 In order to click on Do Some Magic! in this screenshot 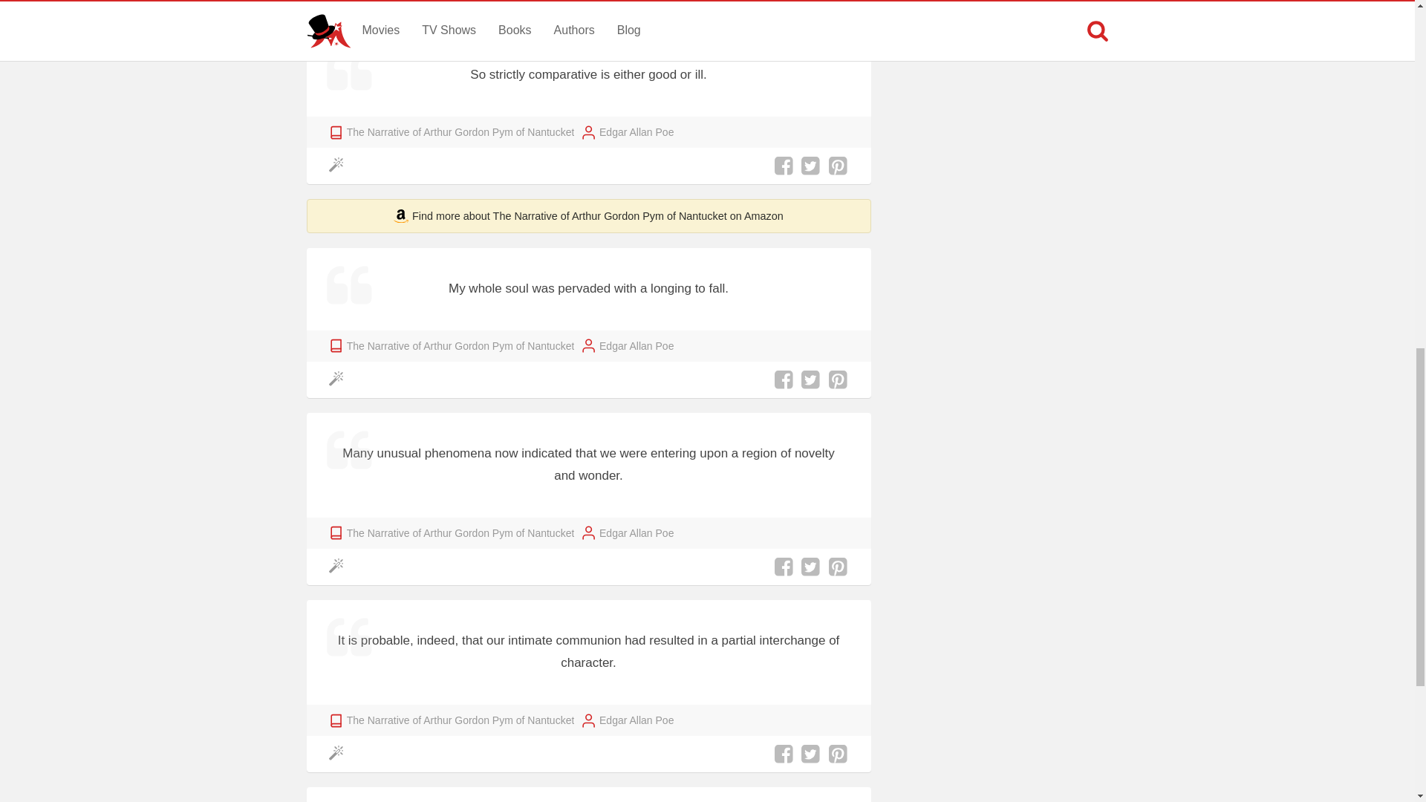, I will do `click(339, 379)`.